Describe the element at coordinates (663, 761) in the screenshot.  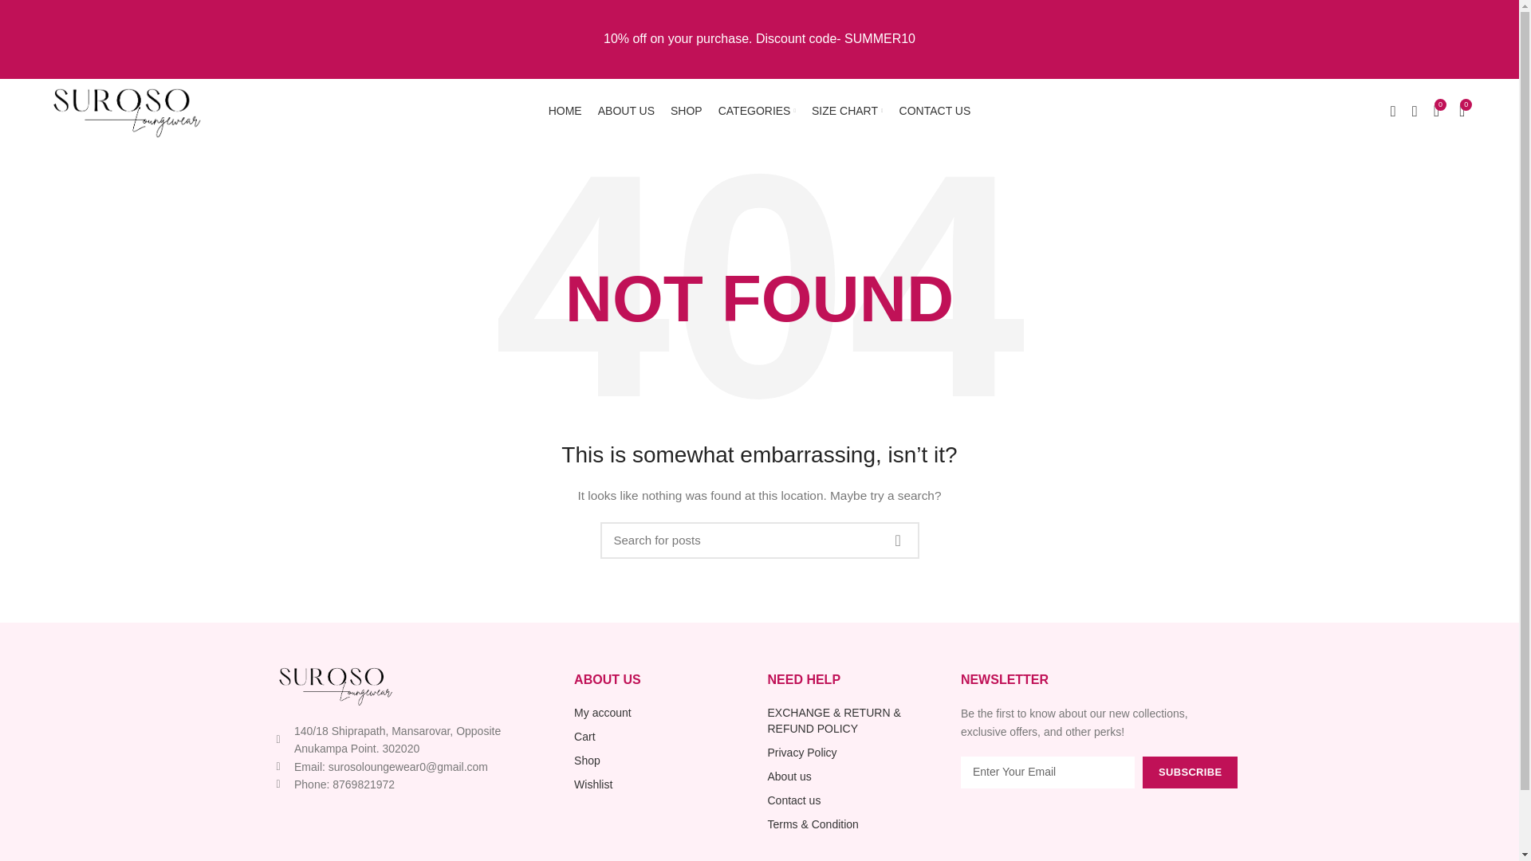
I see `Shop` at that location.